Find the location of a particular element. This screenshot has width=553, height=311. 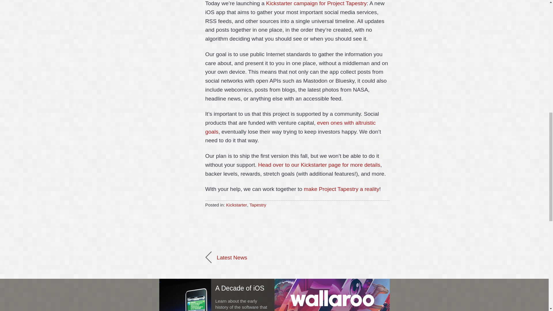

Tapestry is located at coordinates (257, 205).